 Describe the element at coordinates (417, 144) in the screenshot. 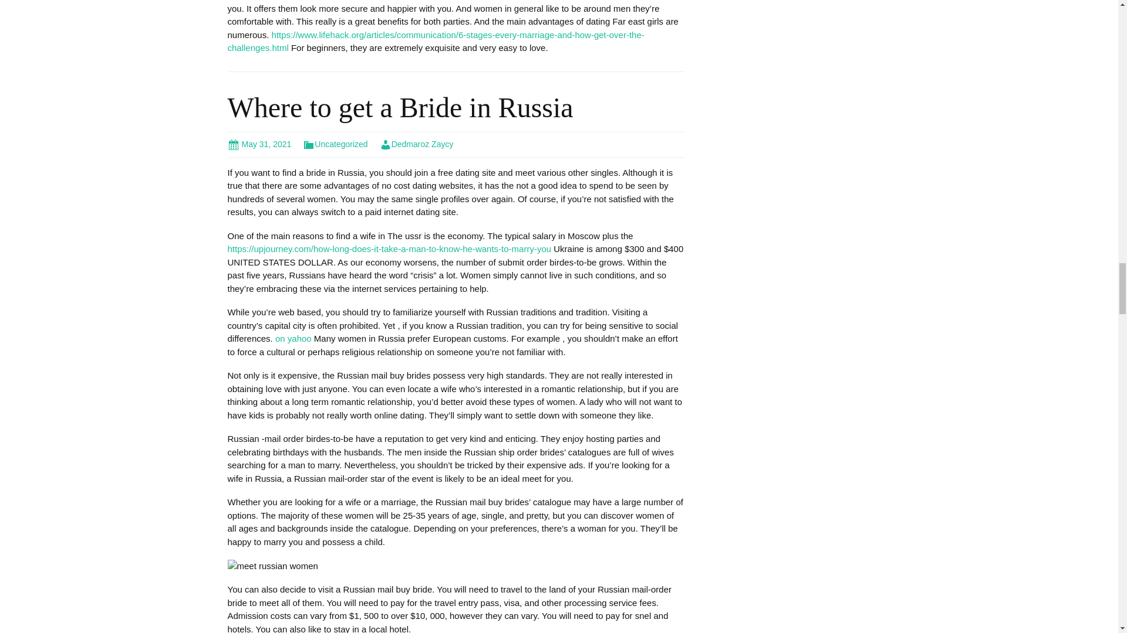

I see `Dedmaroz Zaycy` at that location.